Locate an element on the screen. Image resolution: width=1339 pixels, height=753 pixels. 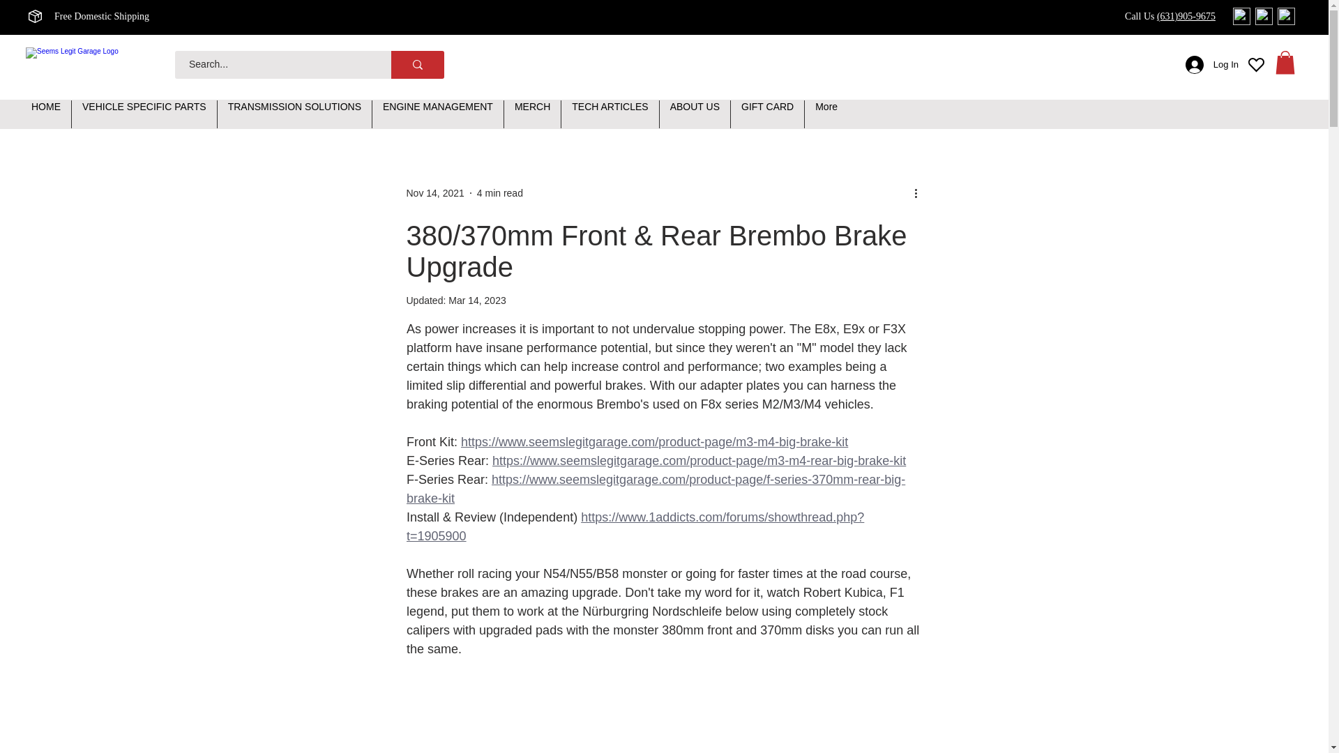
Nov 14, 2021 is located at coordinates (434, 192).